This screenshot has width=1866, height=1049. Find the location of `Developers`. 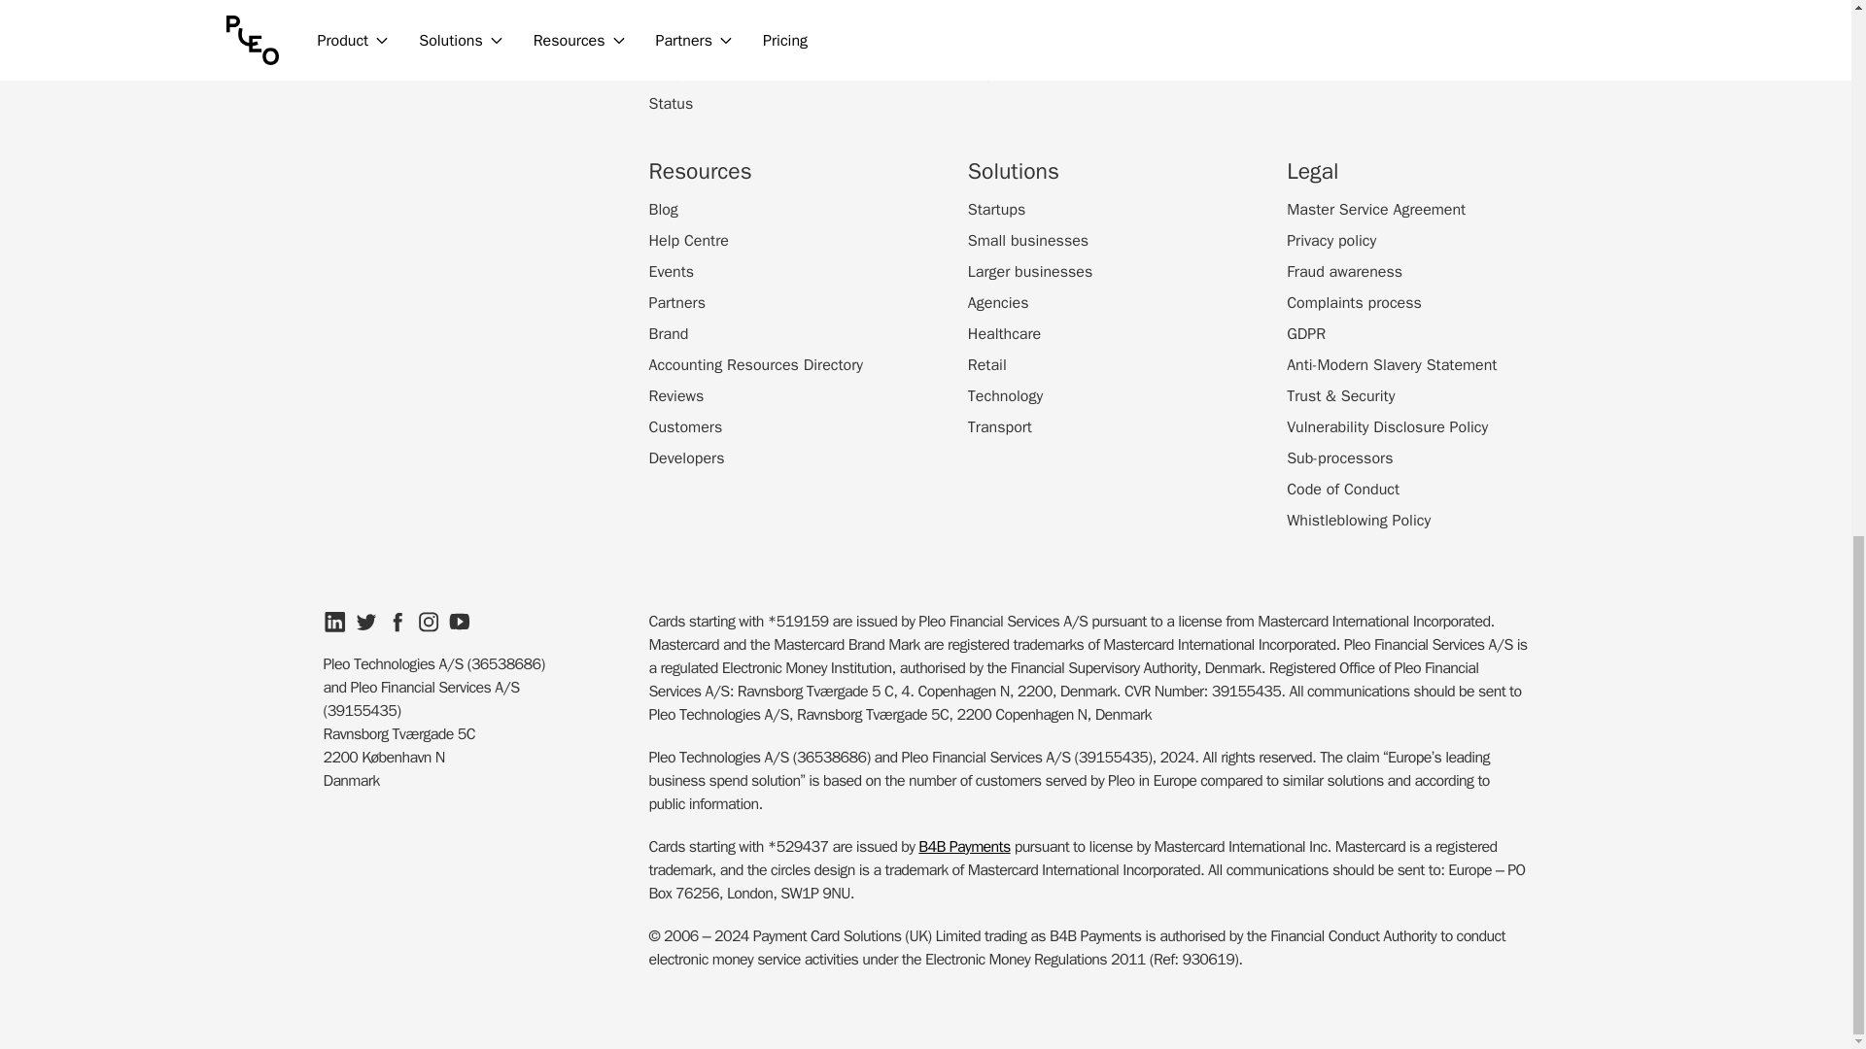

Developers is located at coordinates (687, 458).